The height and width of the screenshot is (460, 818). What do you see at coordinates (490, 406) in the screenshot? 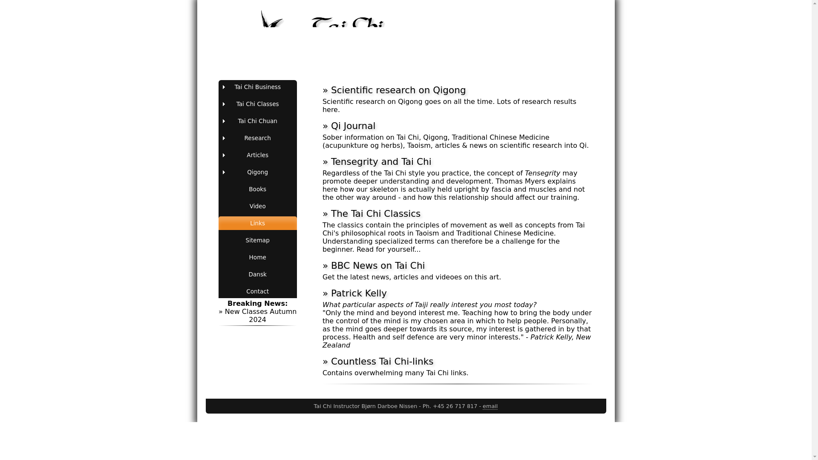
I see `Send email` at bounding box center [490, 406].